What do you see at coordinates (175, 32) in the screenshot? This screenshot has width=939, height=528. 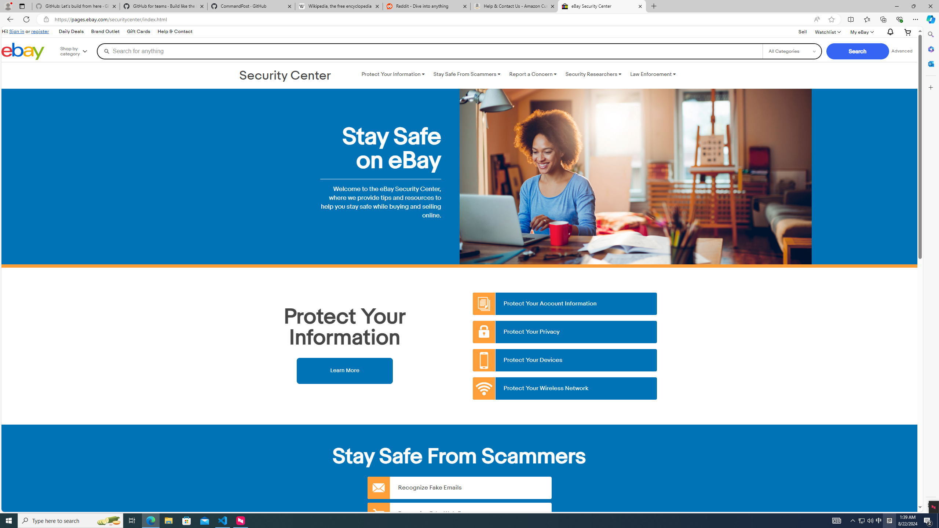 I see `Help & Contact` at bounding box center [175, 32].